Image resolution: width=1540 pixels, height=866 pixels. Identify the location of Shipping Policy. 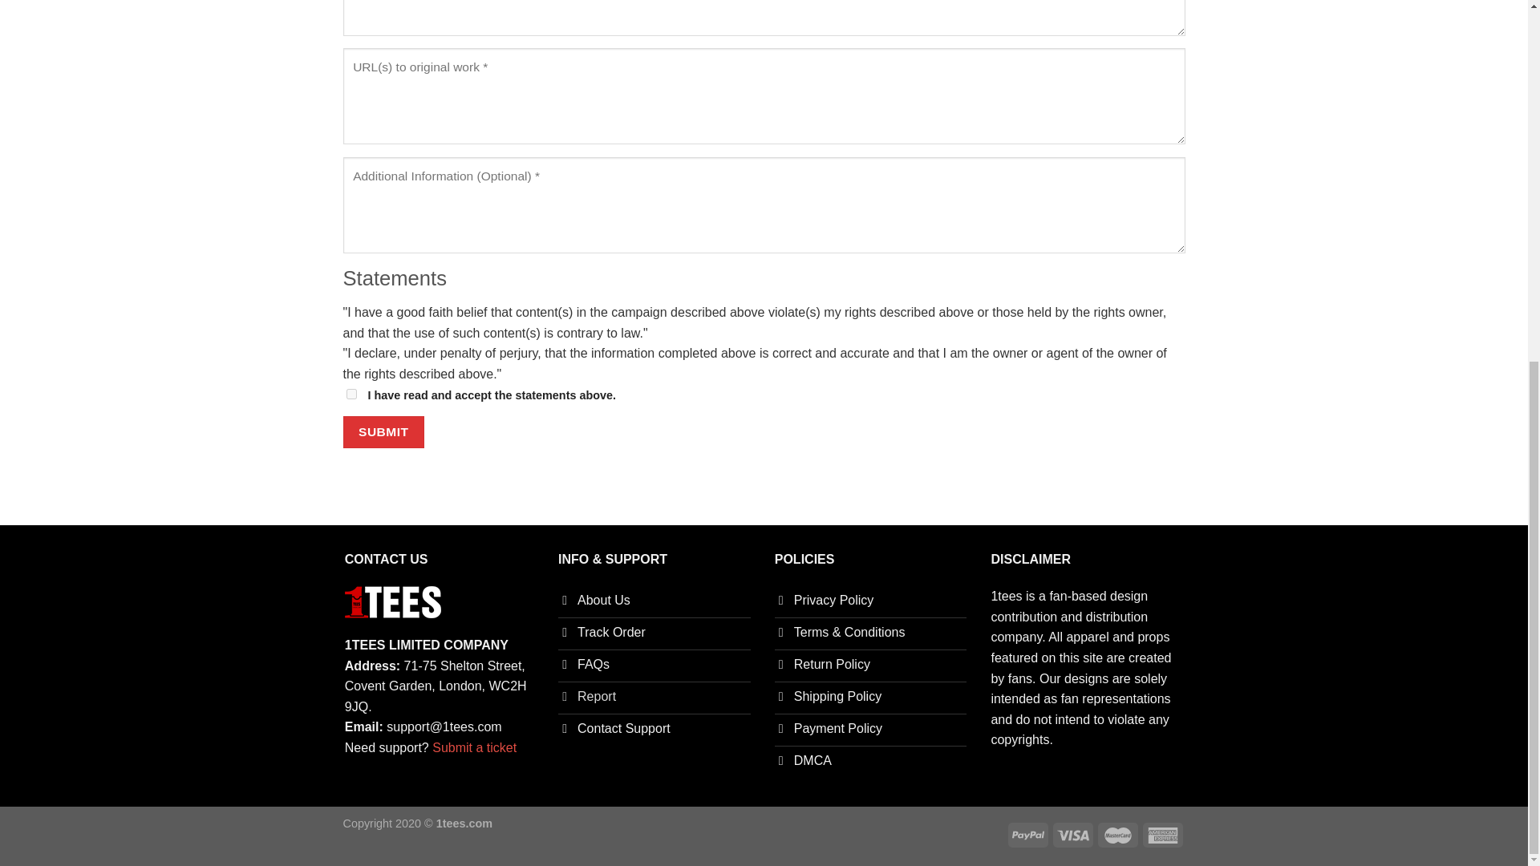
(870, 698).